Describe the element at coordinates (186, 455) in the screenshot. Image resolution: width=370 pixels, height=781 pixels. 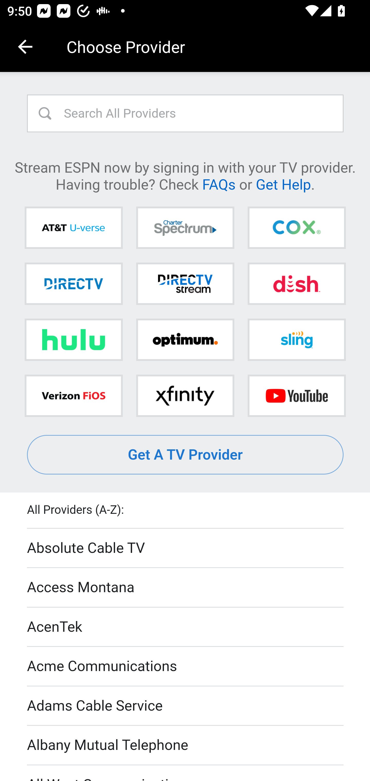
I see `Get A TV Provider` at that location.